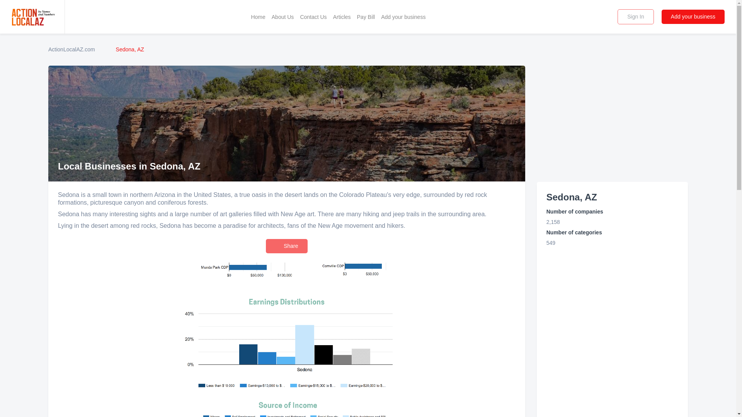 The image size is (742, 417). Describe the element at coordinates (366, 17) in the screenshot. I see `Pay Bill` at that location.